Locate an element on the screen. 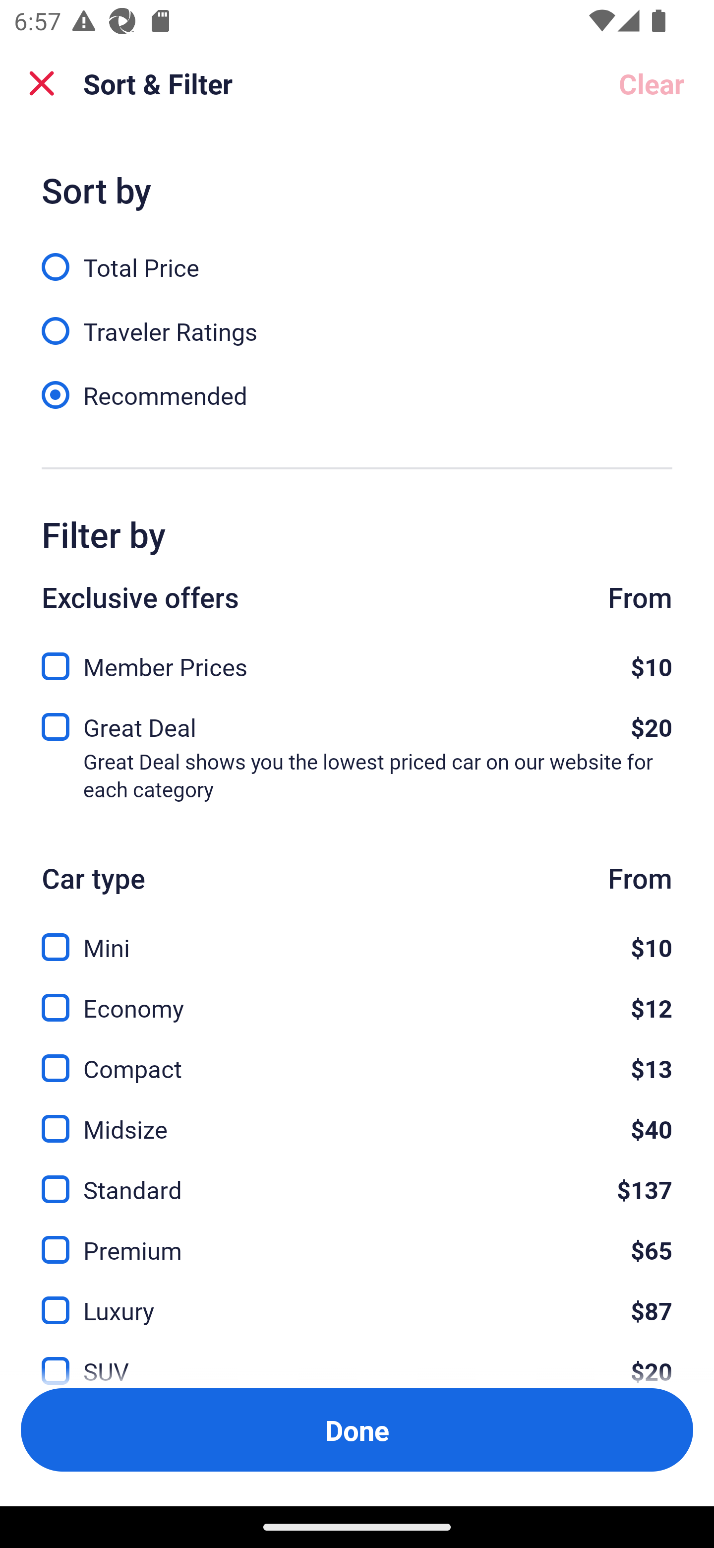 The height and width of the screenshot is (1548, 714). Traveler Ratings is located at coordinates (357, 321).